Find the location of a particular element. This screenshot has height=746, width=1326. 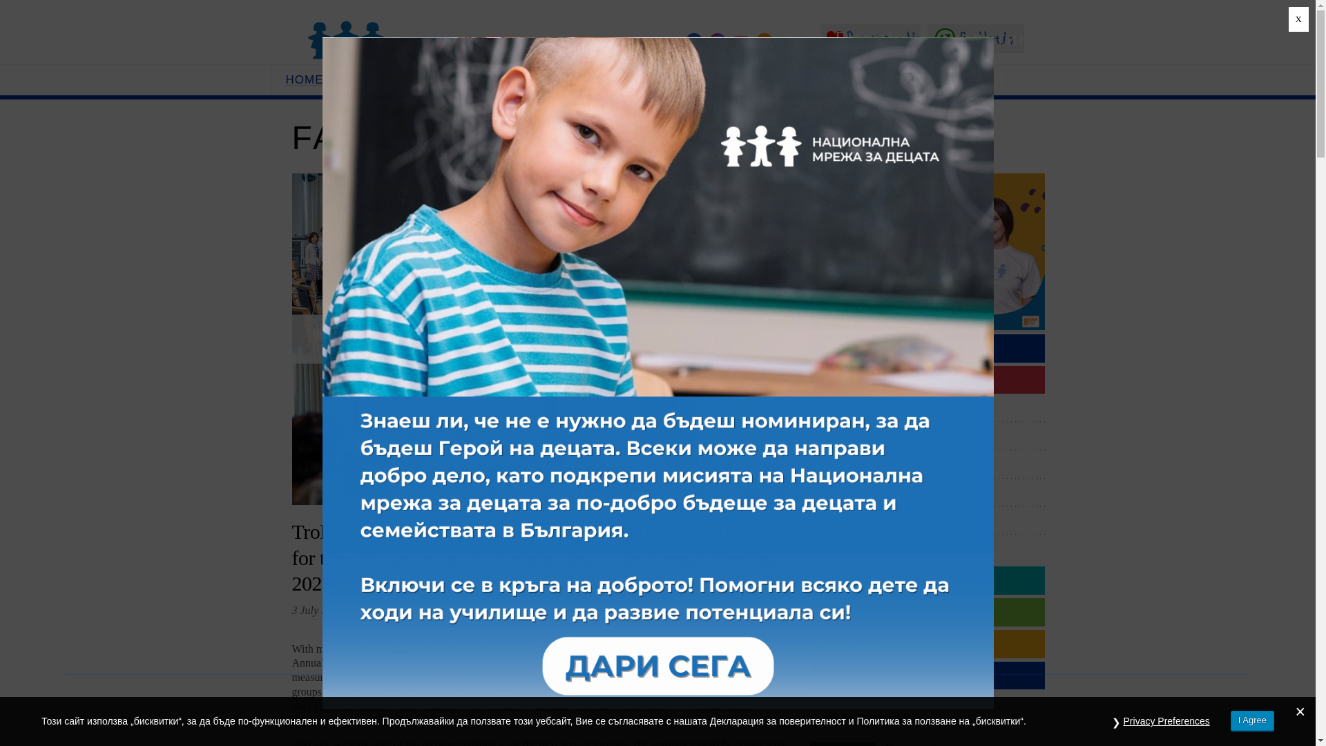

Education is located at coordinates (927, 580).